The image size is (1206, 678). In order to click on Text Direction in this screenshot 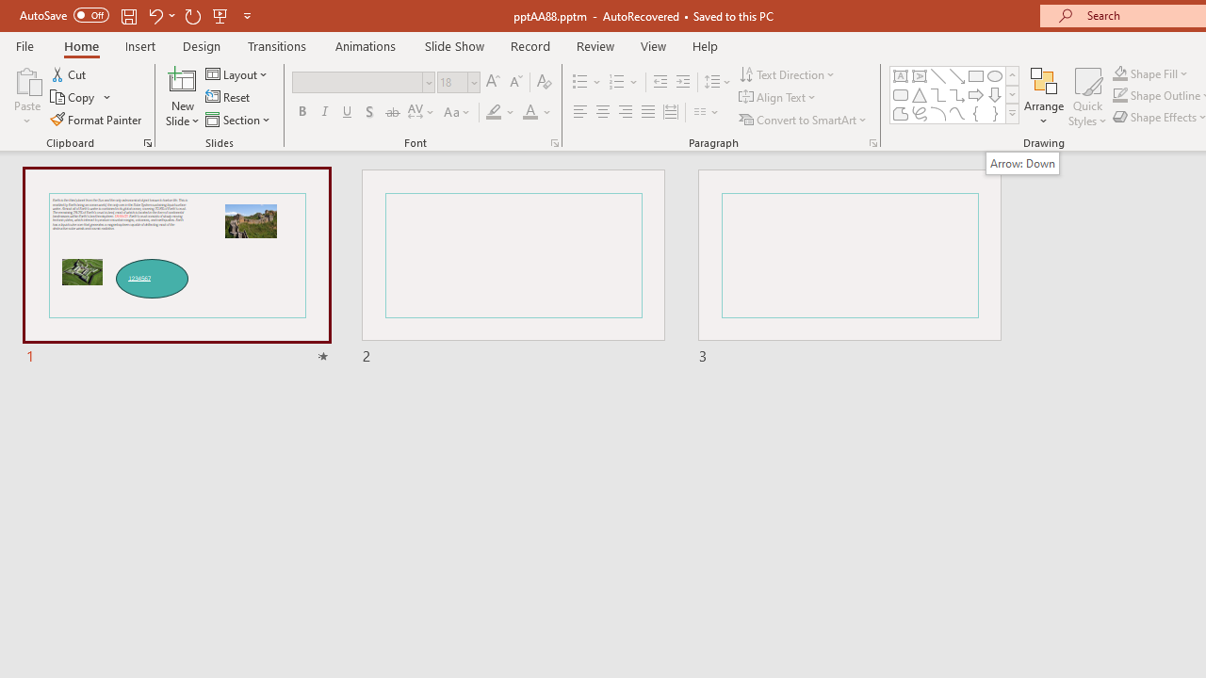, I will do `click(788, 73)`.